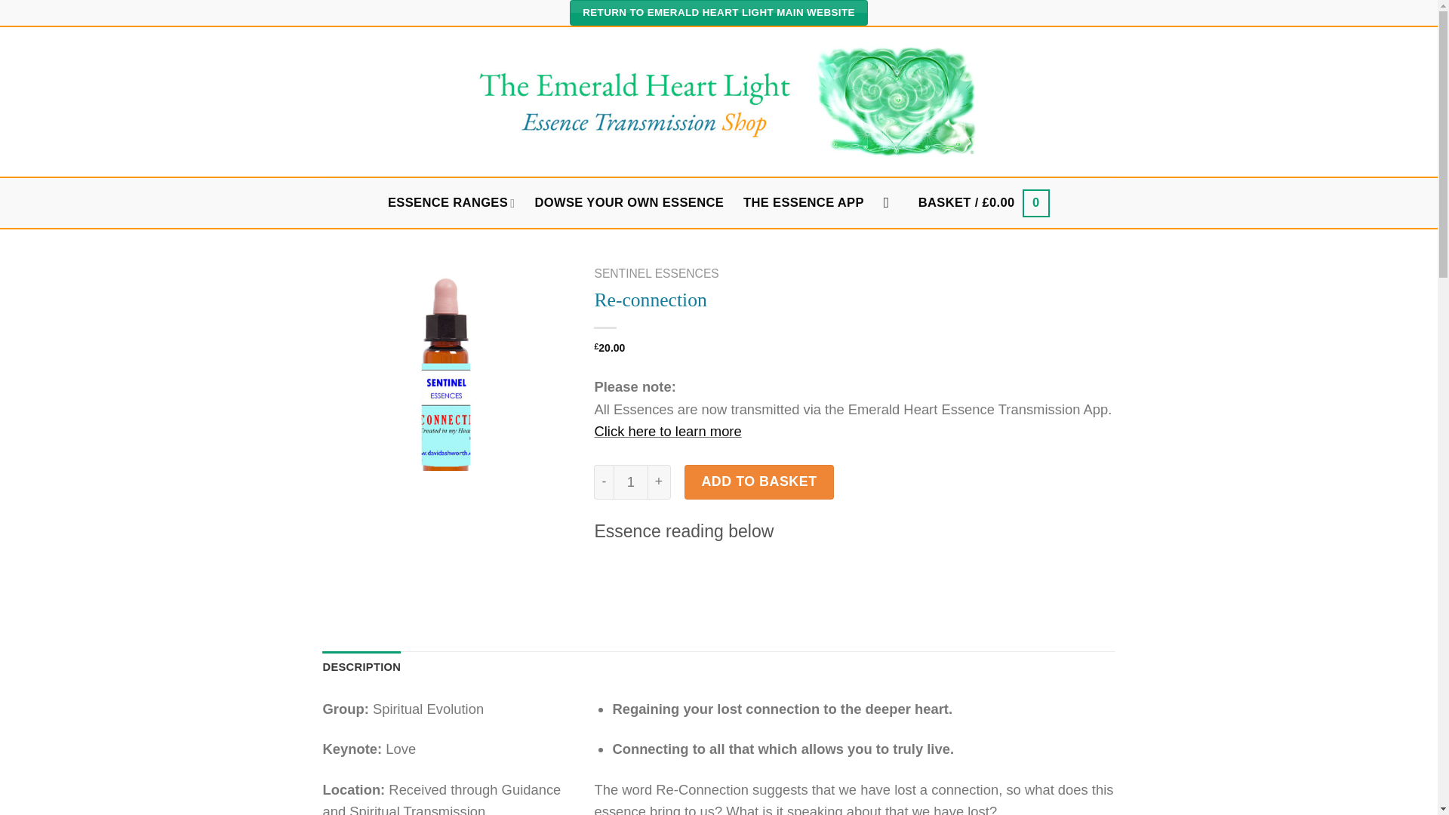  Describe the element at coordinates (759, 481) in the screenshot. I see `ADD TO BASKET` at that location.